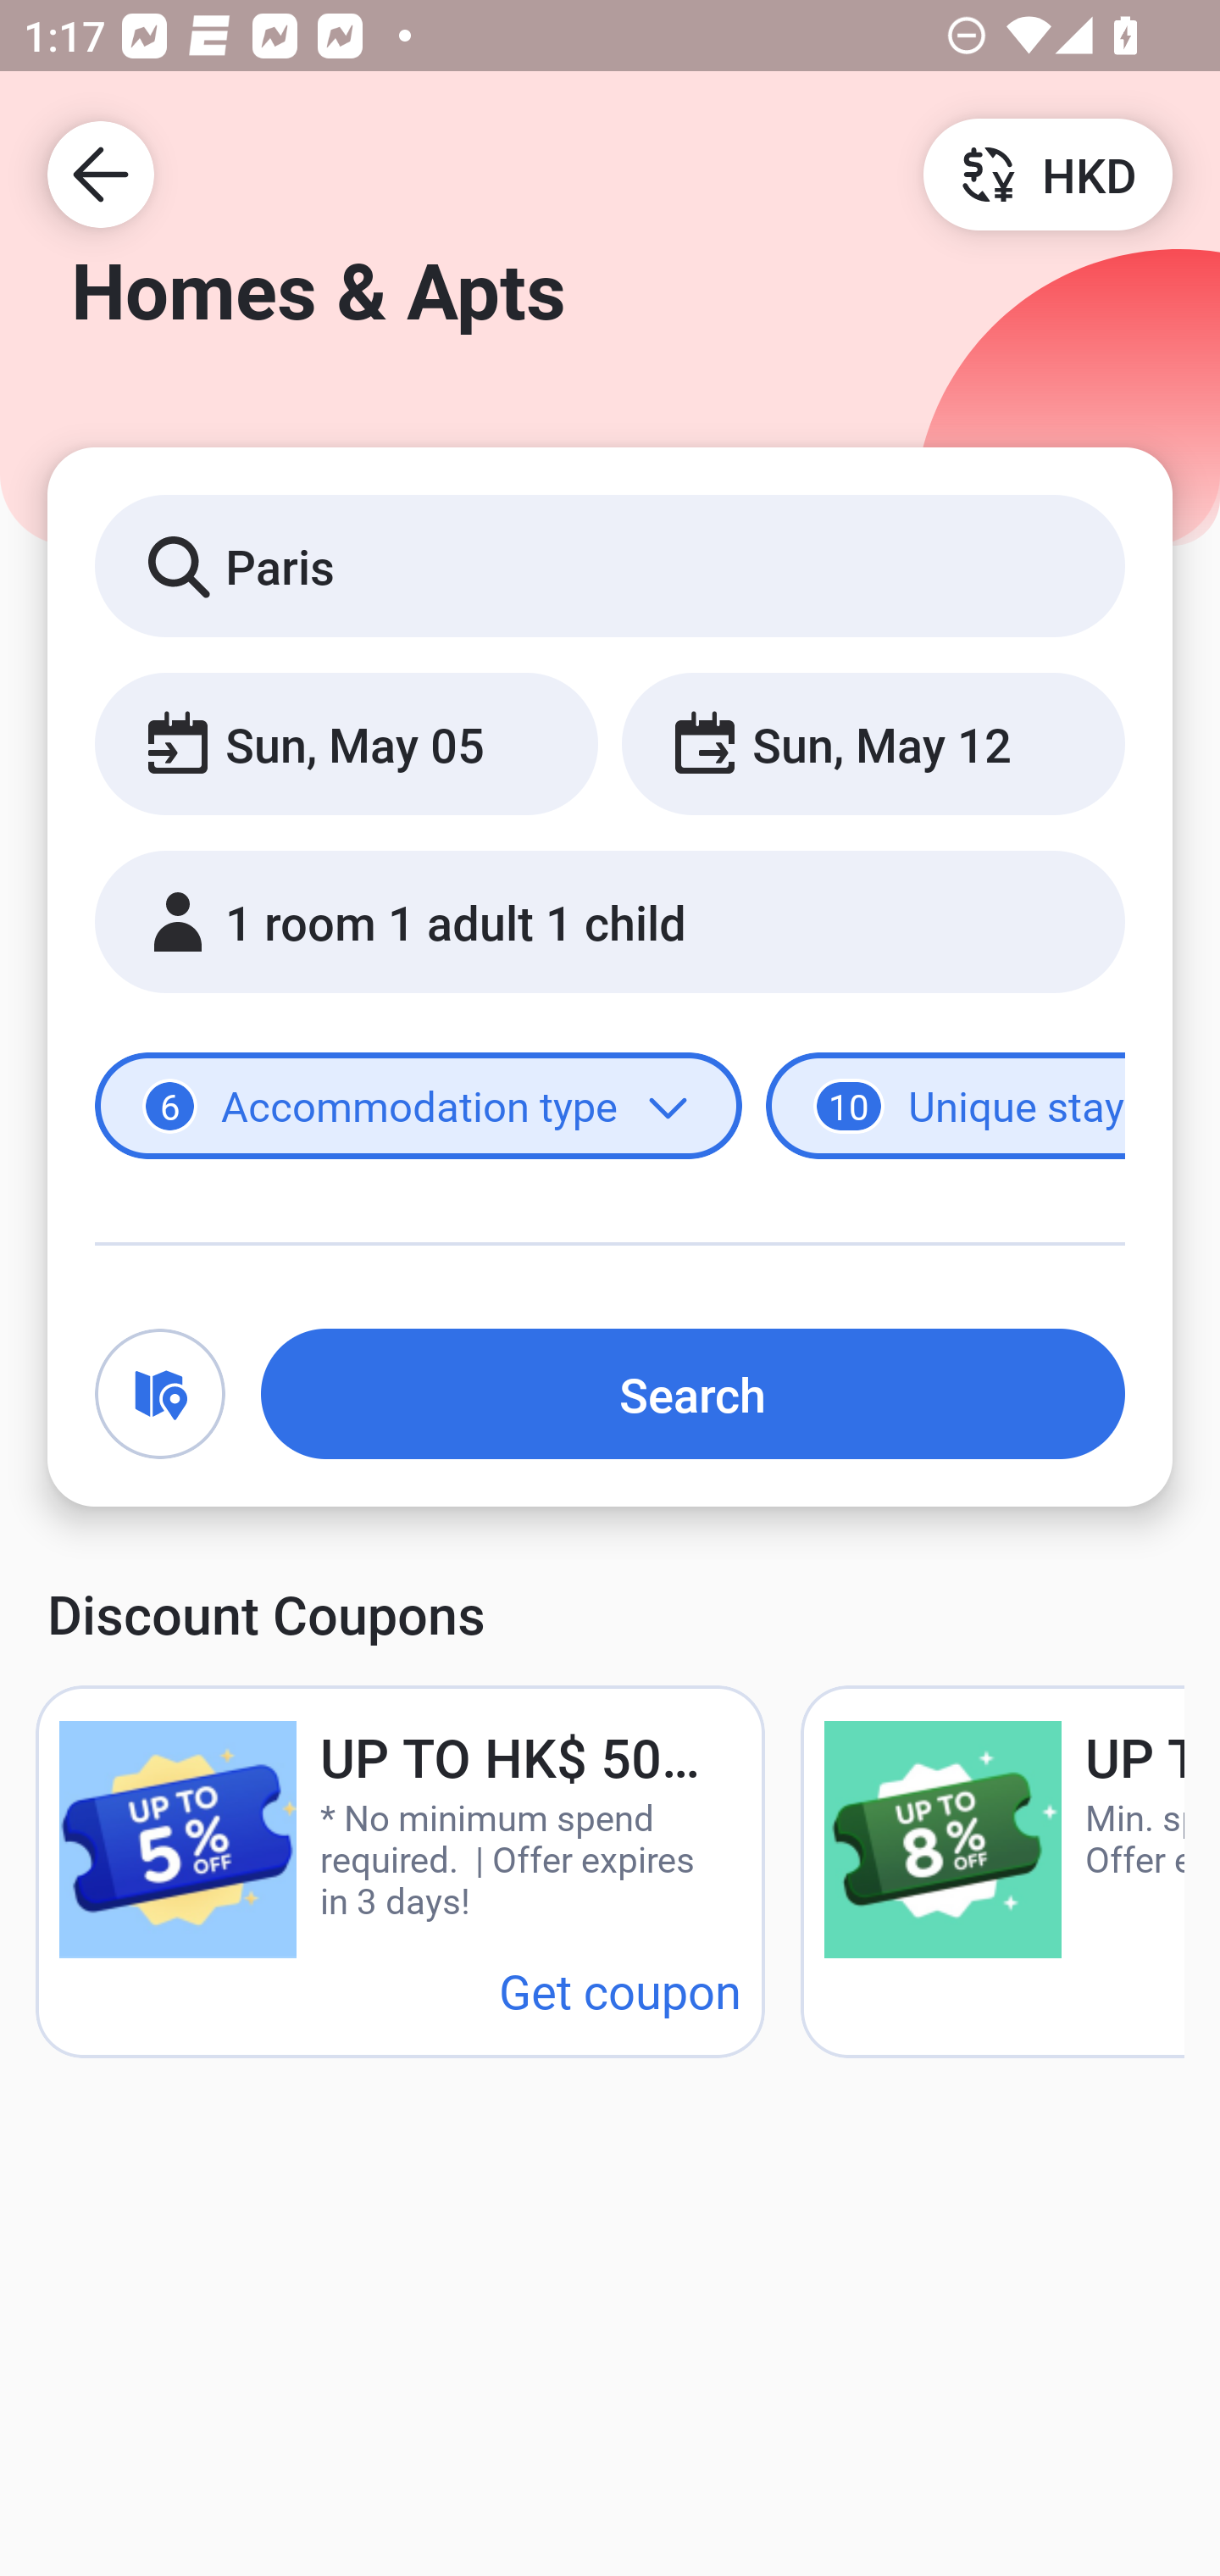 The height and width of the screenshot is (2576, 1220). Describe the element at coordinates (419, 1107) in the screenshot. I see `6 Accommodation type` at that location.